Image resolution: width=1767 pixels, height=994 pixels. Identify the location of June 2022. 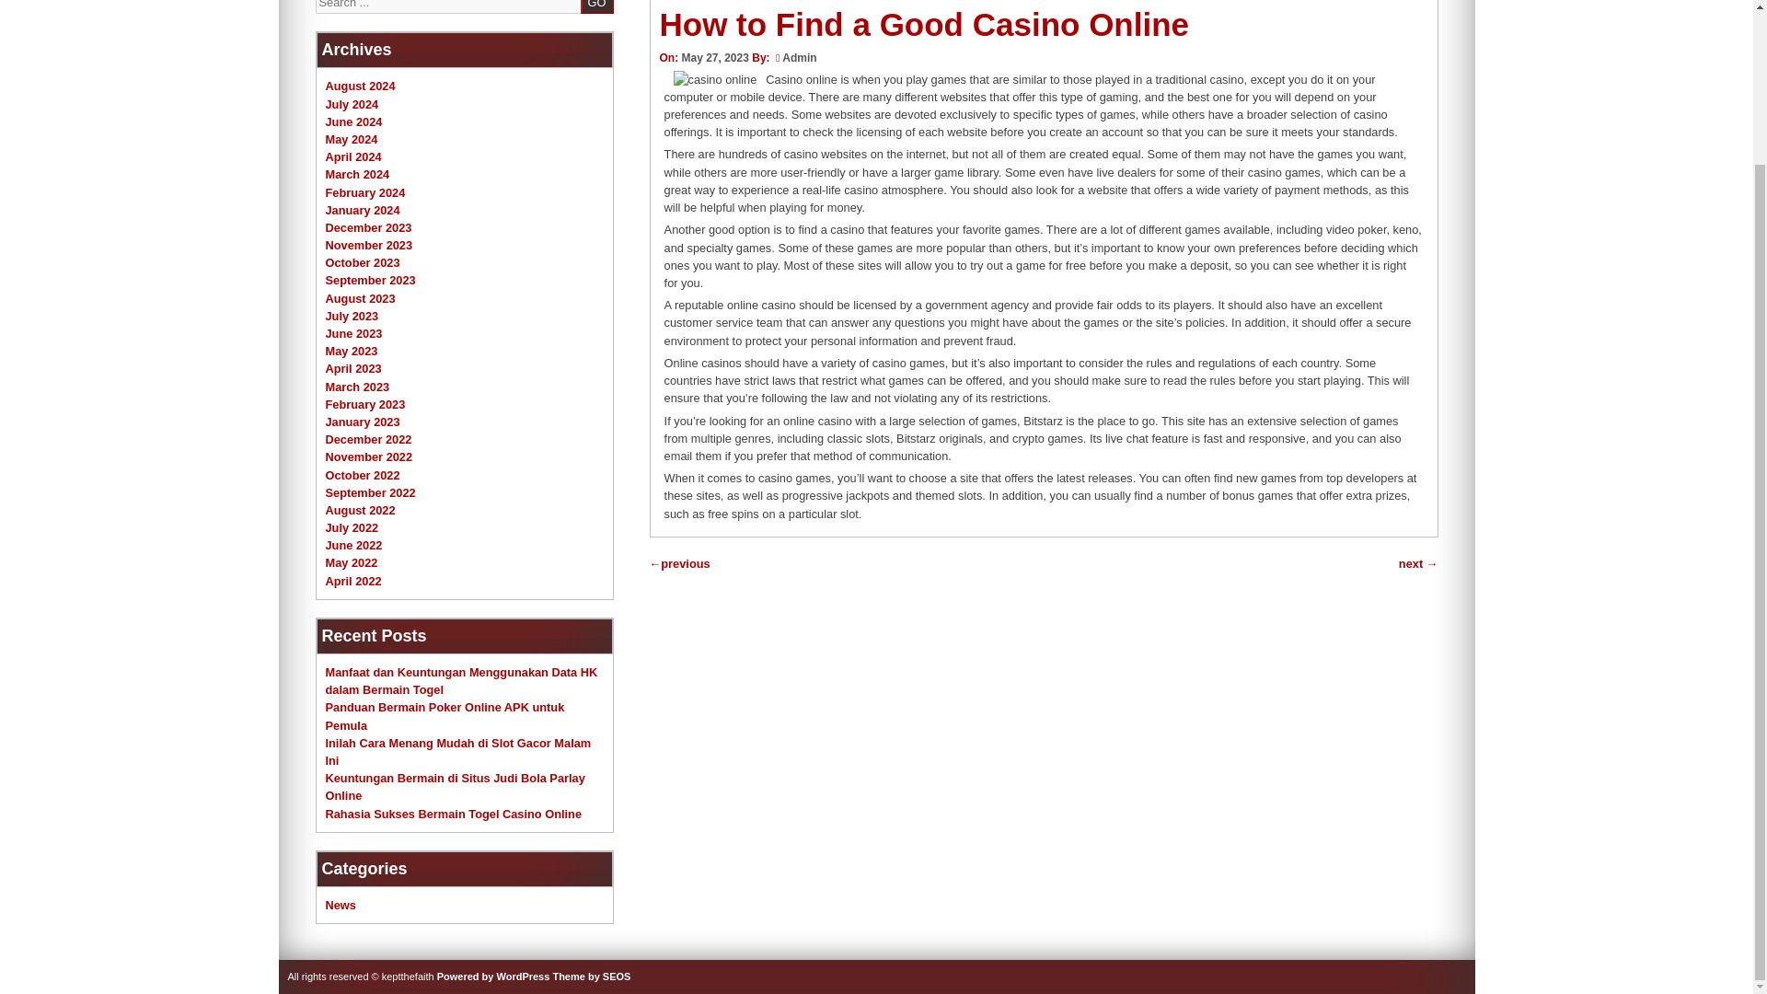
(353, 545).